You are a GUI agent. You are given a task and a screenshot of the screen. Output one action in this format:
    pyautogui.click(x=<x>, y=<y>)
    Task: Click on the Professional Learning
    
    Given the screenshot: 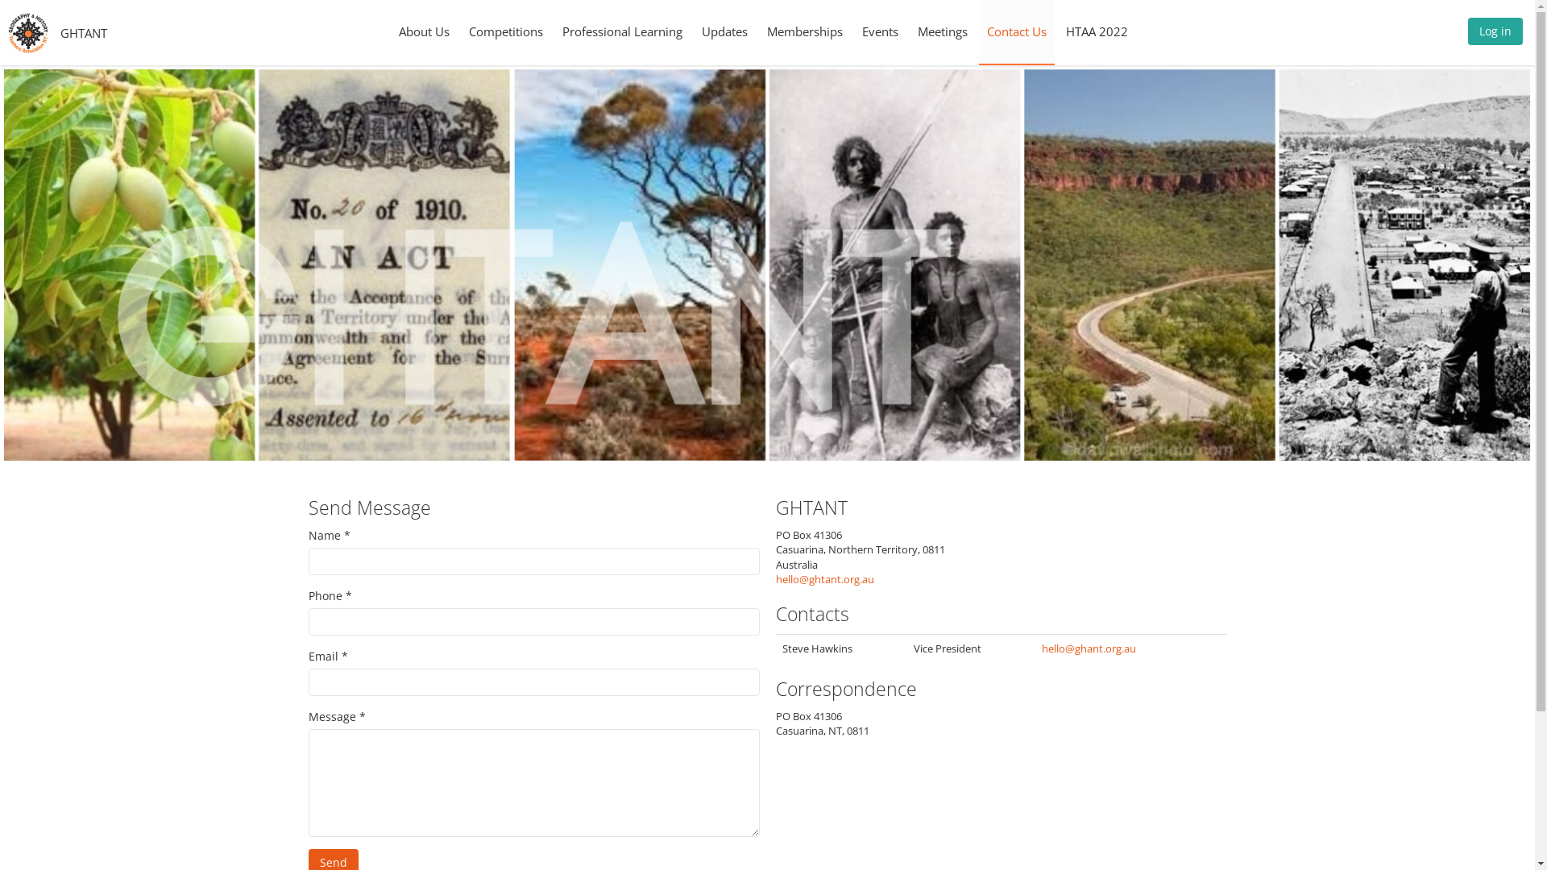 What is the action you would take?
    pyautogui.click(x=622, y=32)
    